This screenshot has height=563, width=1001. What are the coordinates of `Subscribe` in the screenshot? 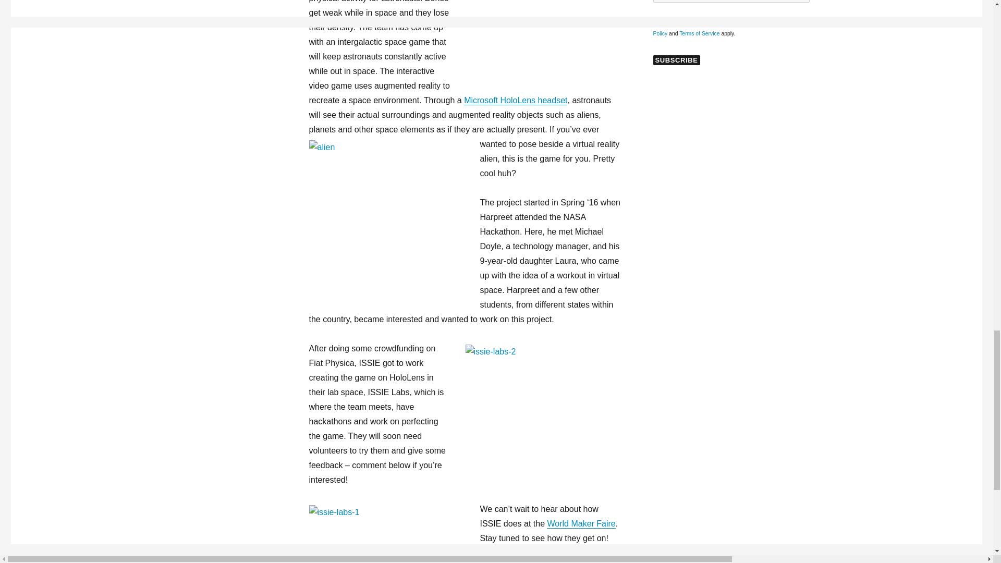 It's located at (676, 60).